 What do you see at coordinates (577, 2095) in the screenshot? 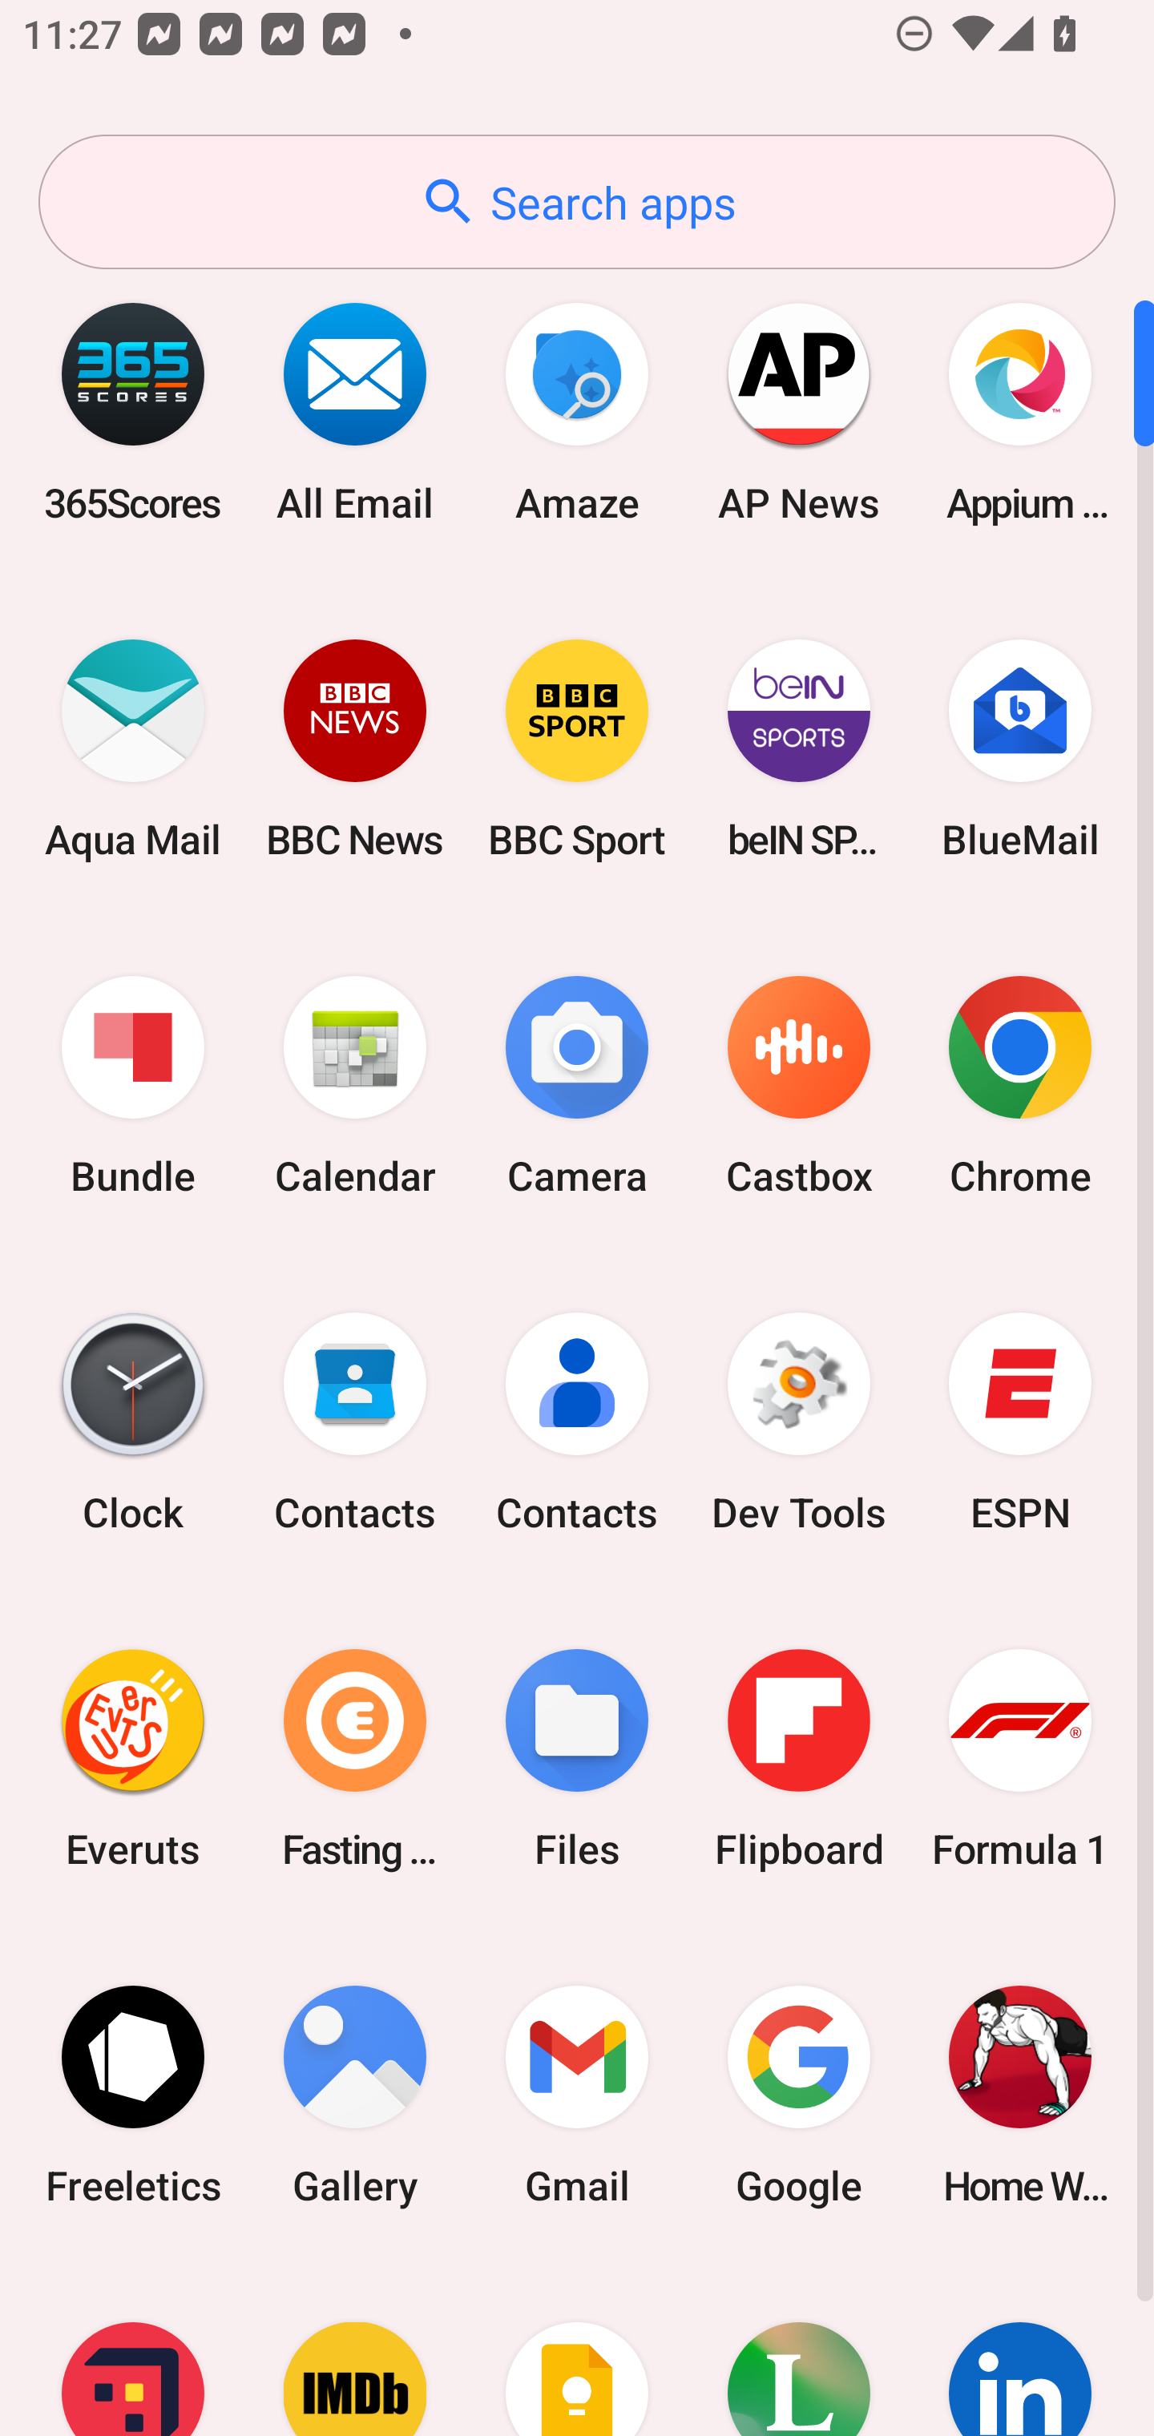
I see `Gmail` at bounding box center [577, 2095].